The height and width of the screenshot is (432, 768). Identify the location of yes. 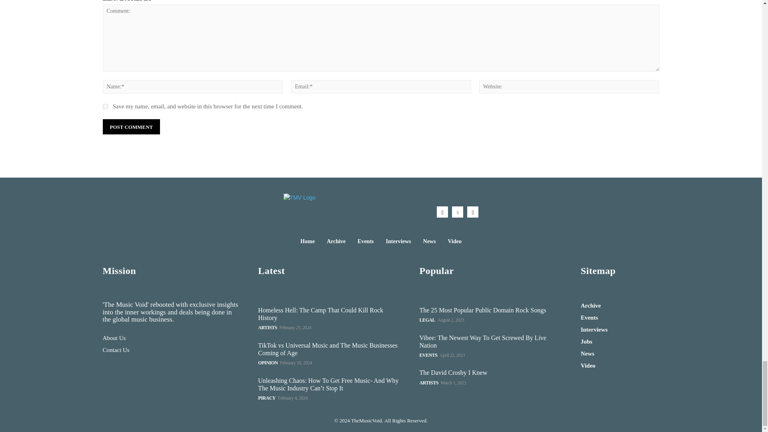
(105, 106).